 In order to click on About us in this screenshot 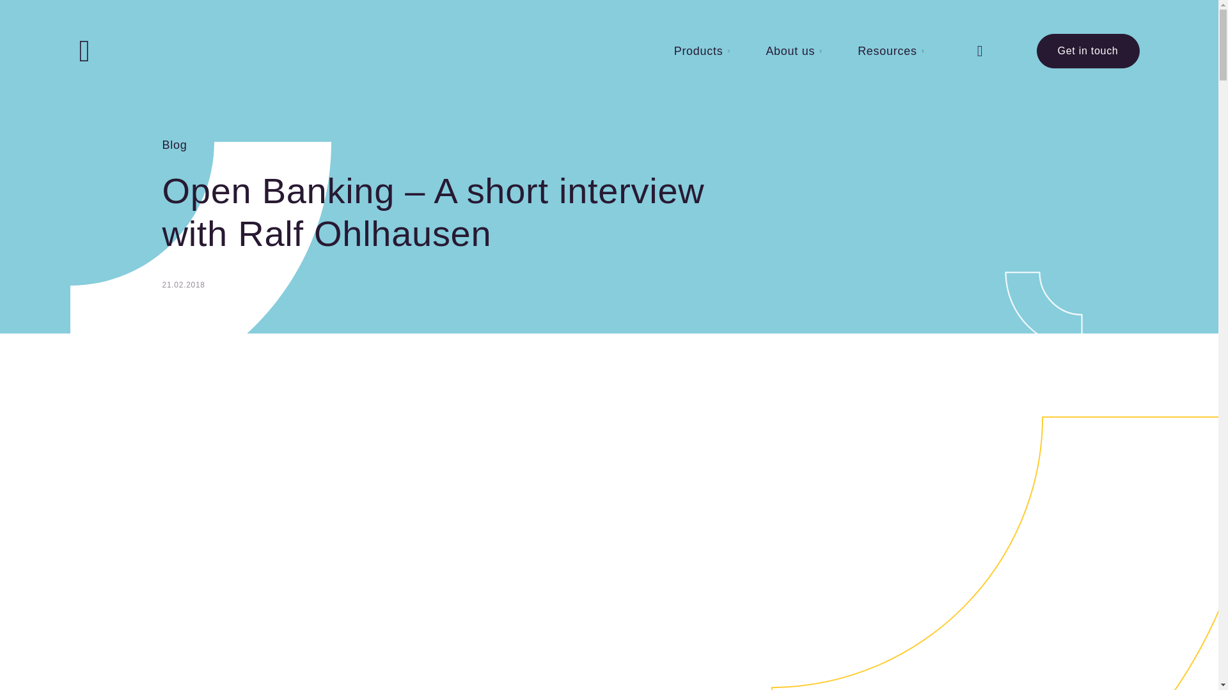, I will do `click(793, 50)`.